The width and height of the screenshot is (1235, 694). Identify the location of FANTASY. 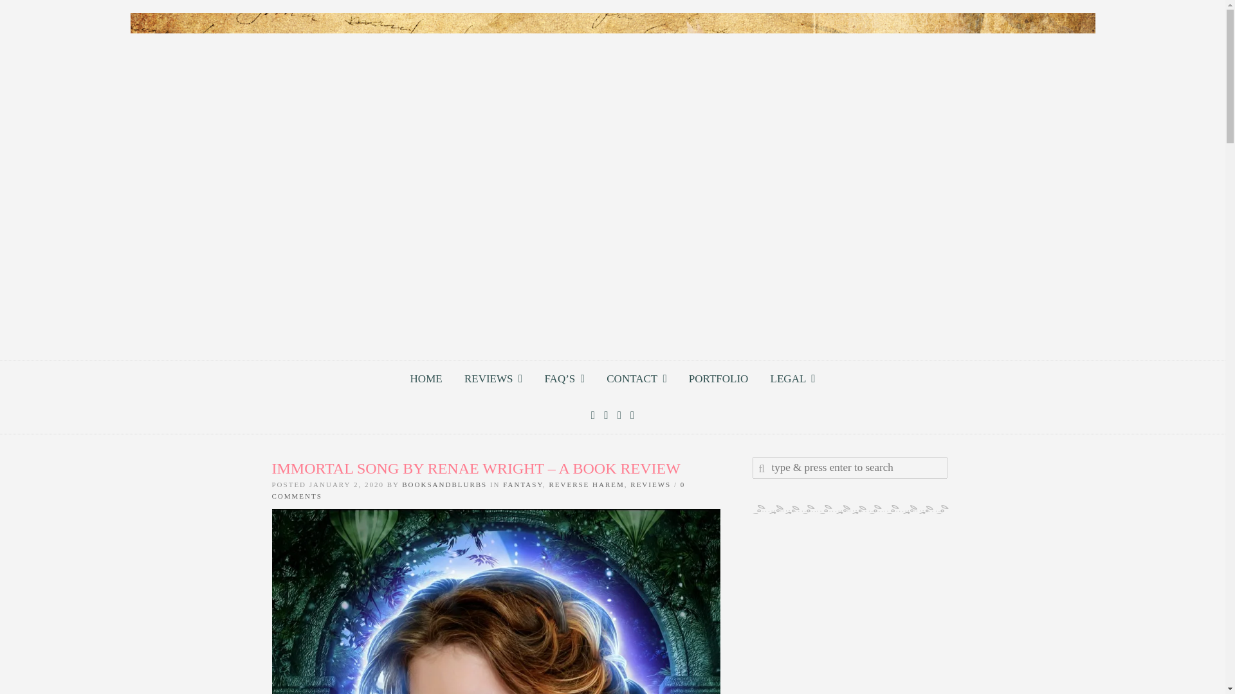
(522, 485).